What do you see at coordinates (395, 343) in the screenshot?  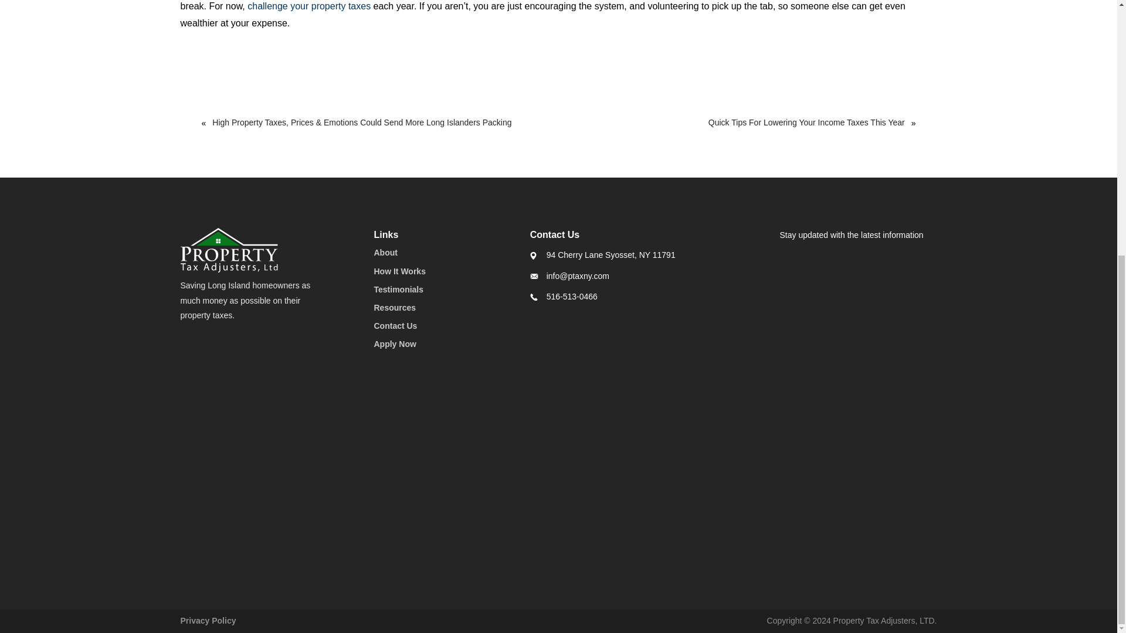 I see `Apply Now` at bounding box center [395, 343].